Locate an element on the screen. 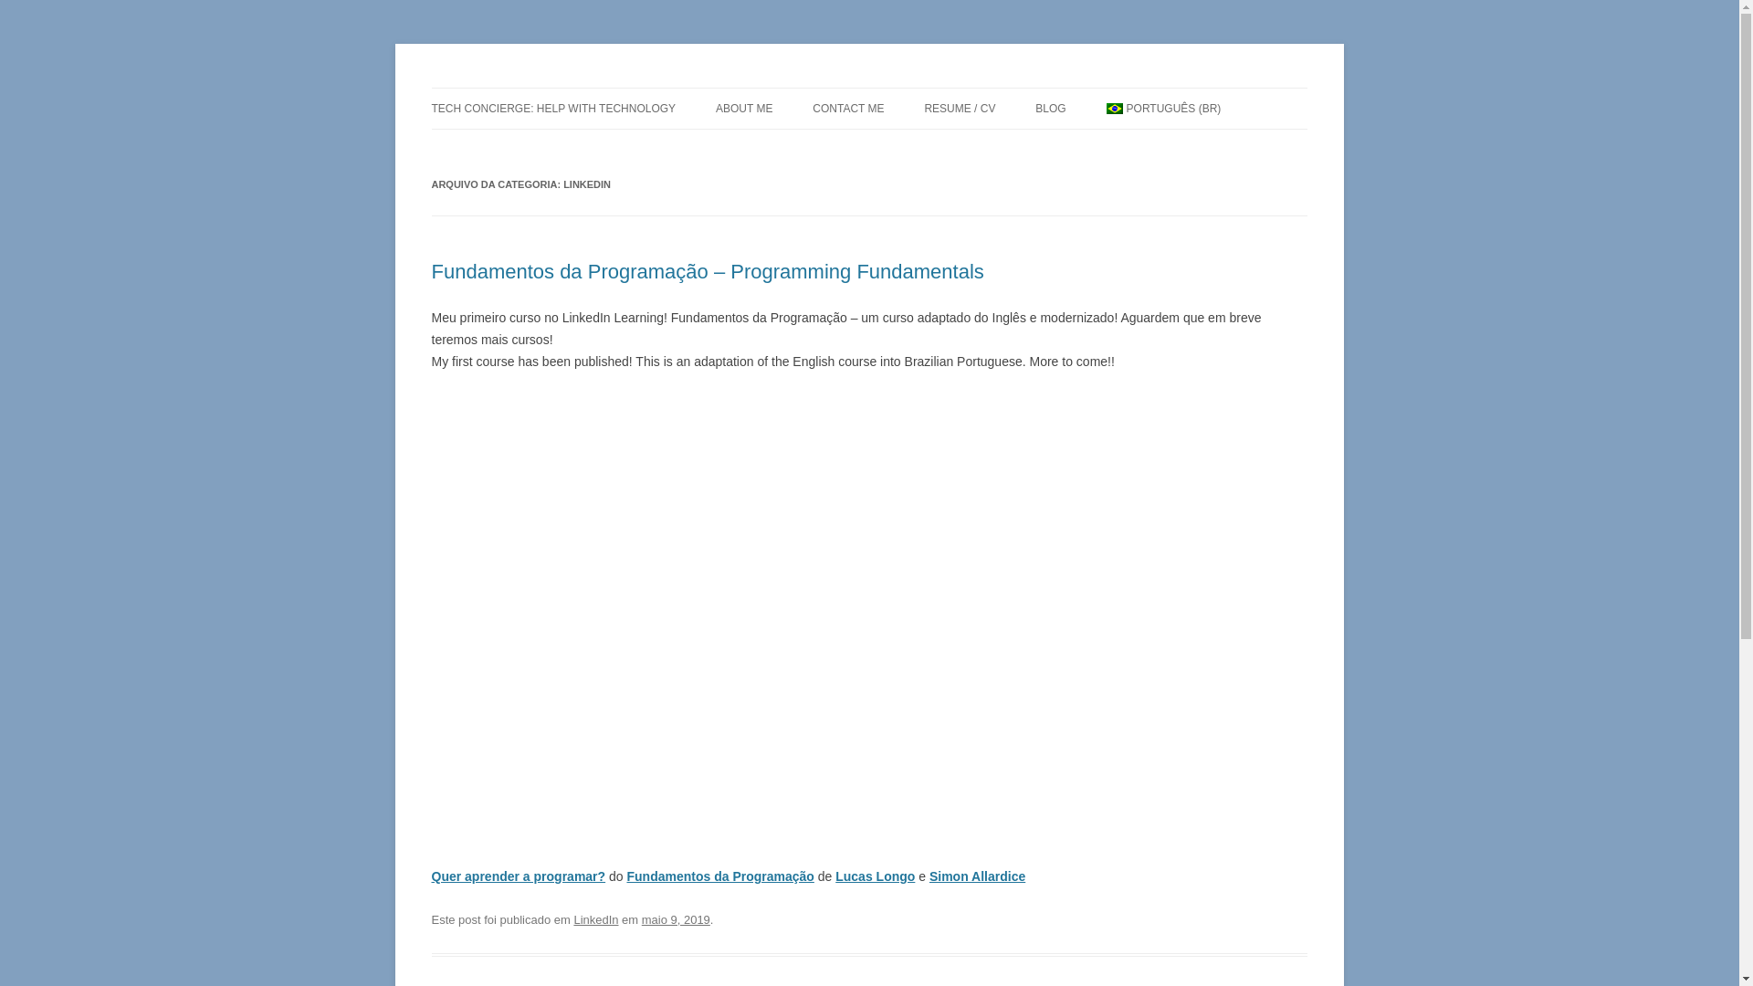 The image size is (1753, 986). CONTACT ME is located at coordinates (847, 109).